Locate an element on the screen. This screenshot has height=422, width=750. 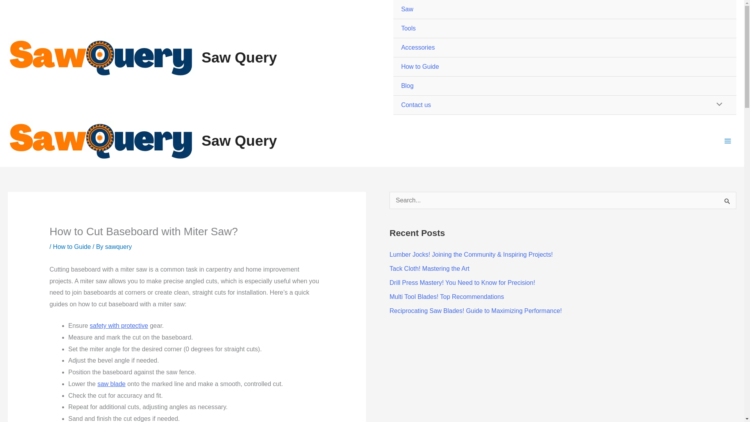
saw blade is located at coordinates (111, 384).